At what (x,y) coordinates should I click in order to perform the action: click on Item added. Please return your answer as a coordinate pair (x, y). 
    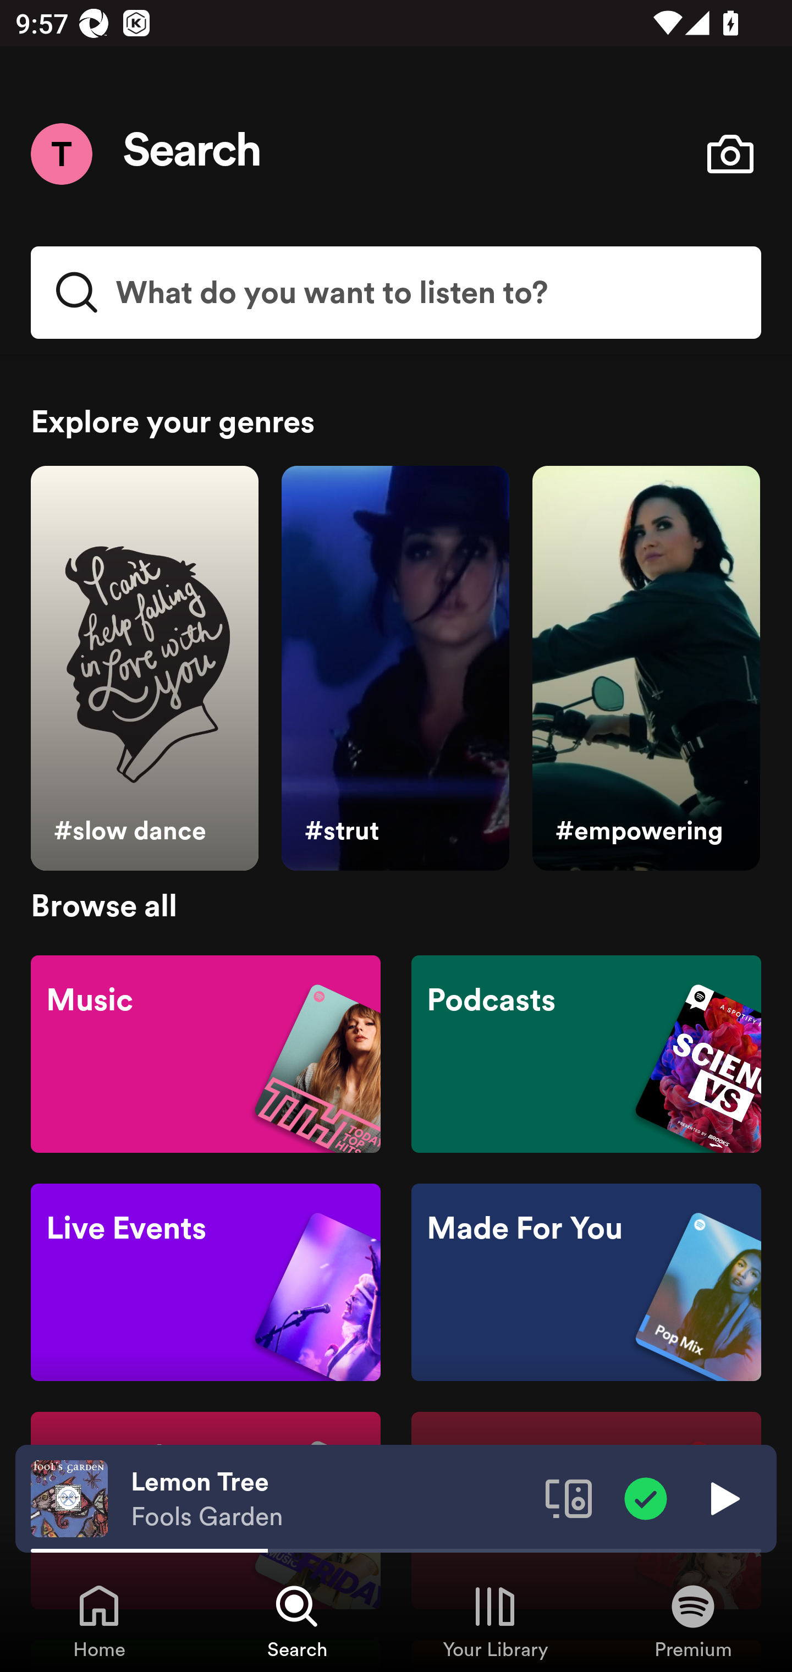
    Looking at the image, I should click on (646, 1498).